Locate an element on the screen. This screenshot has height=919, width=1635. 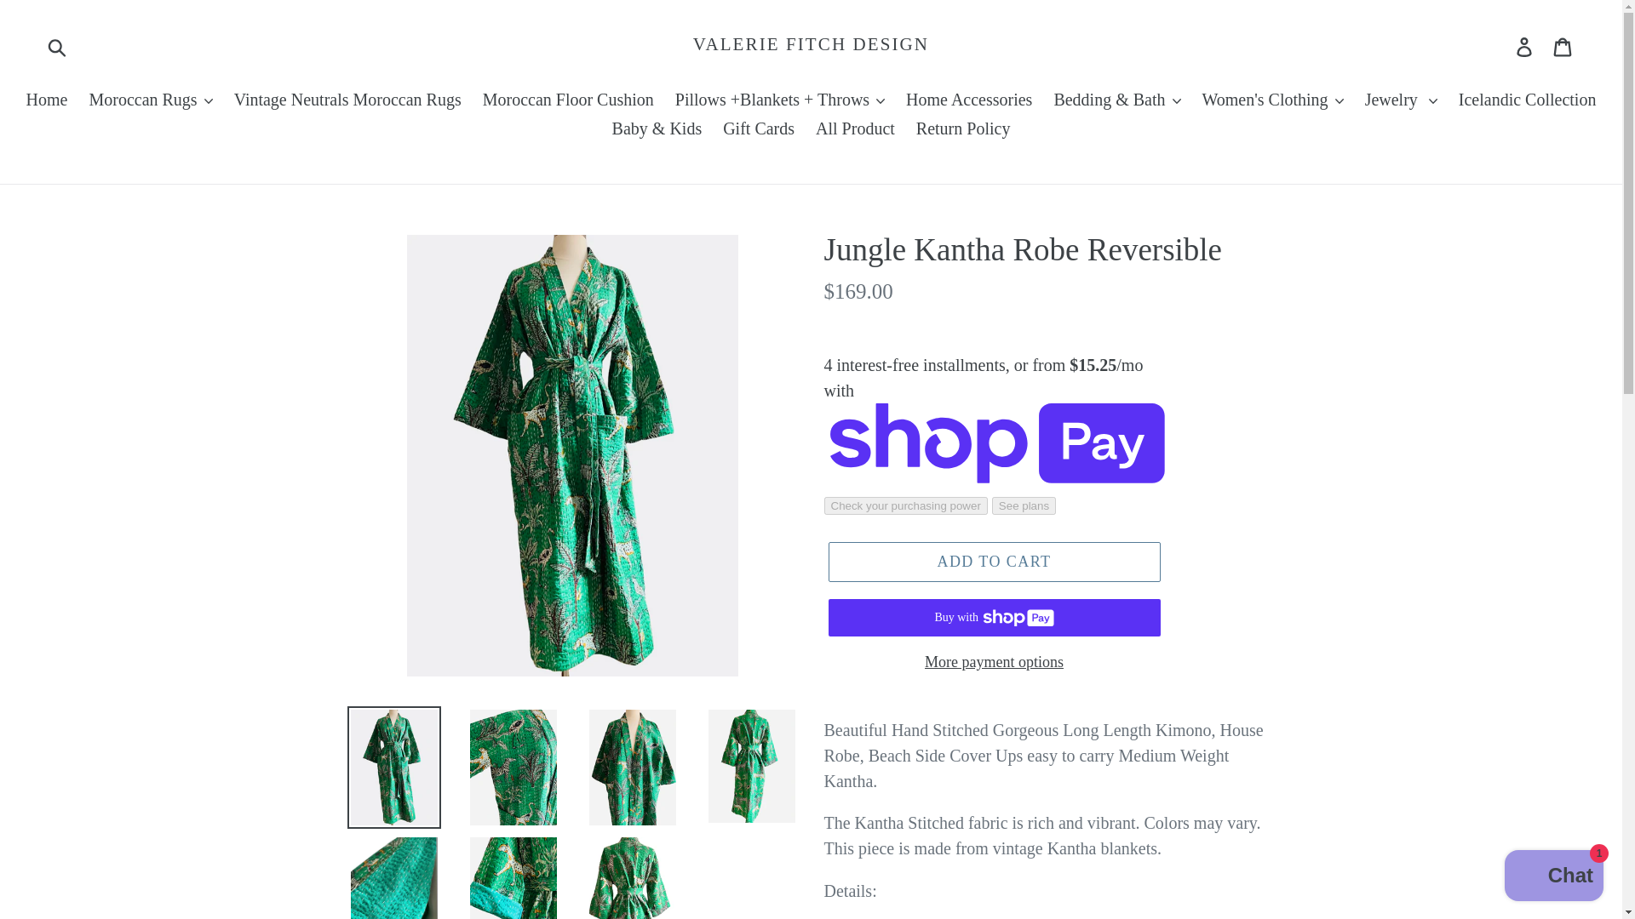
Submit is located at coordinates (58, 44).